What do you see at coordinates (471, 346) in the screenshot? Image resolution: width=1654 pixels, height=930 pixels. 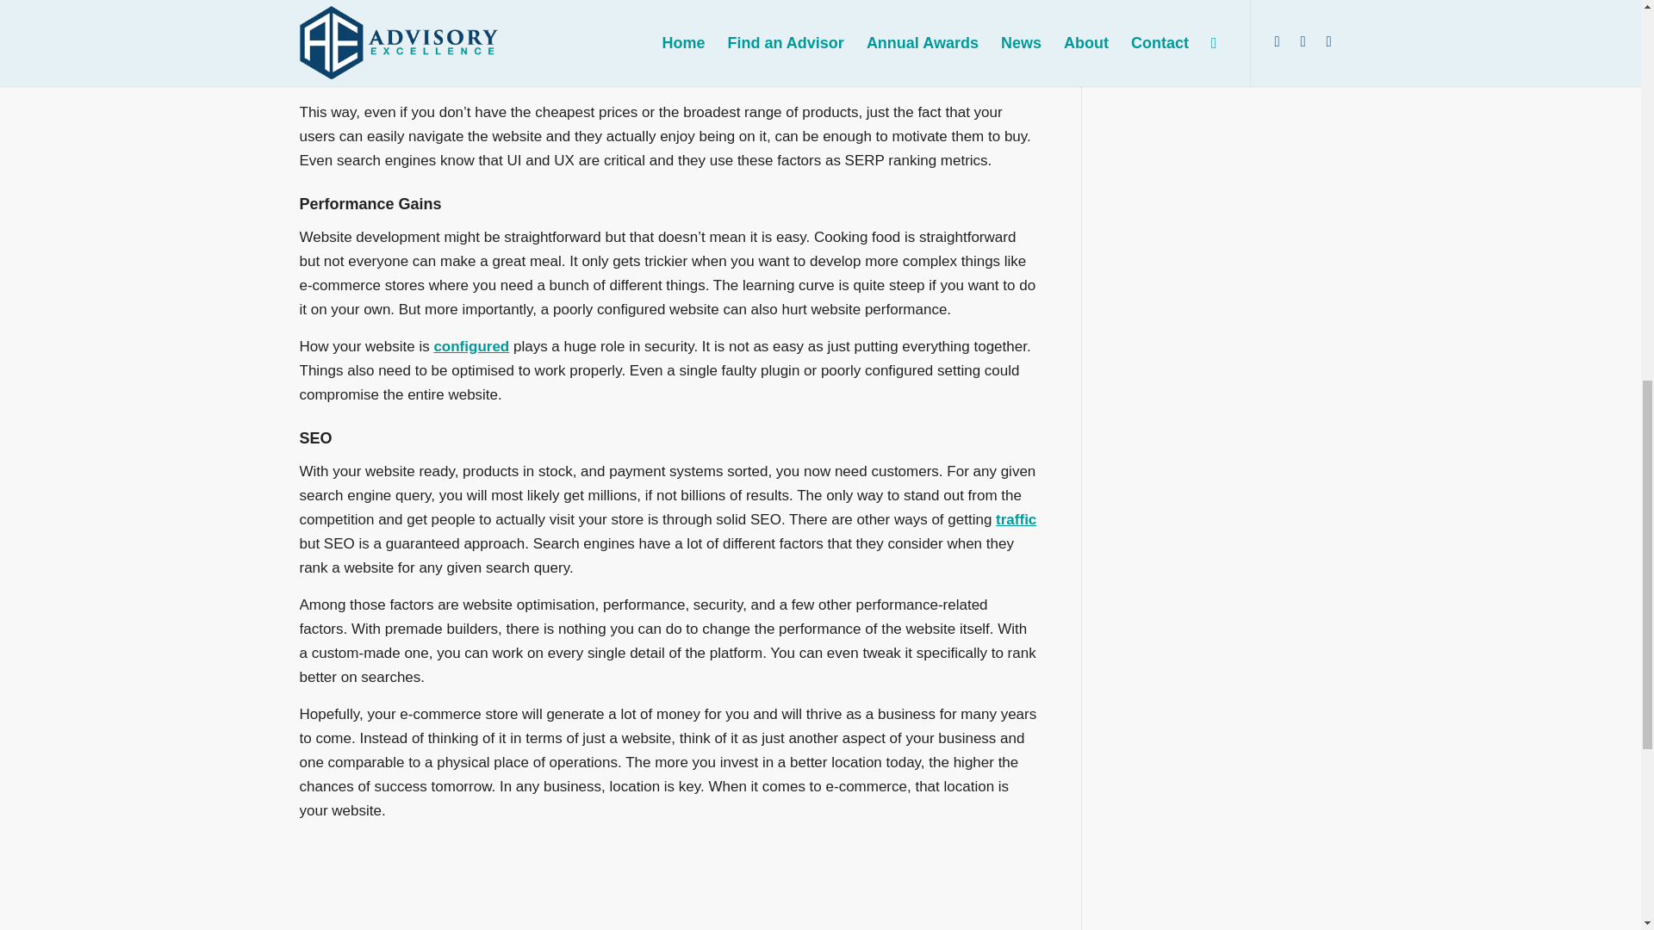 I see `configured` at bounding box center [471, 346].